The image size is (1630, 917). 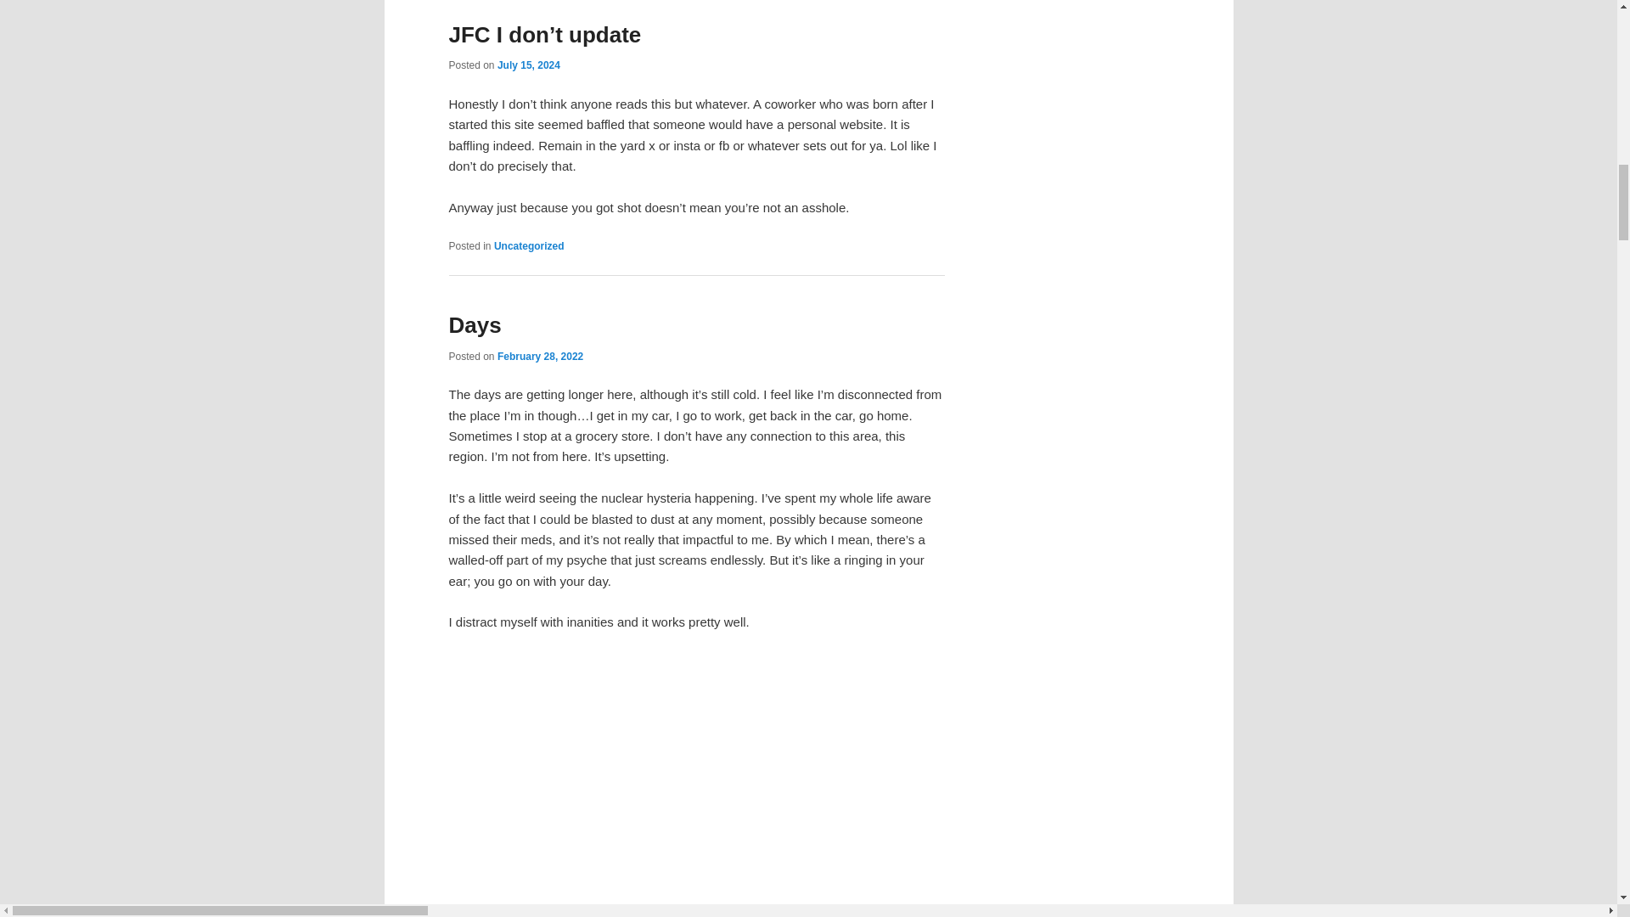 I want to click on Days, so click(x=474, y=325).